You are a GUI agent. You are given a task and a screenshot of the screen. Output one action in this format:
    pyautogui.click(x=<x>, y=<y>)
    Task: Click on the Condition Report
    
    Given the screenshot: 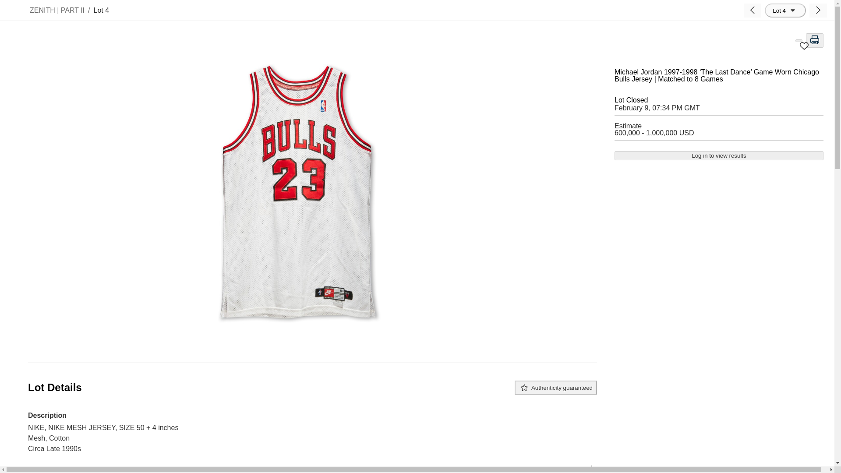 What is the action you would take?
    pyautogui.click(x=312, y=467)
    